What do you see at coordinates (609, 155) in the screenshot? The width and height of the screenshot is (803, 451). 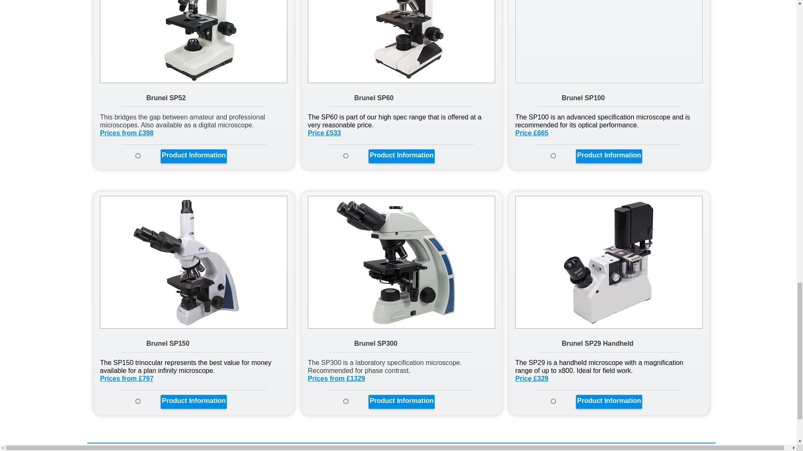 I see `Product Information` at bounding box center [609, 155].